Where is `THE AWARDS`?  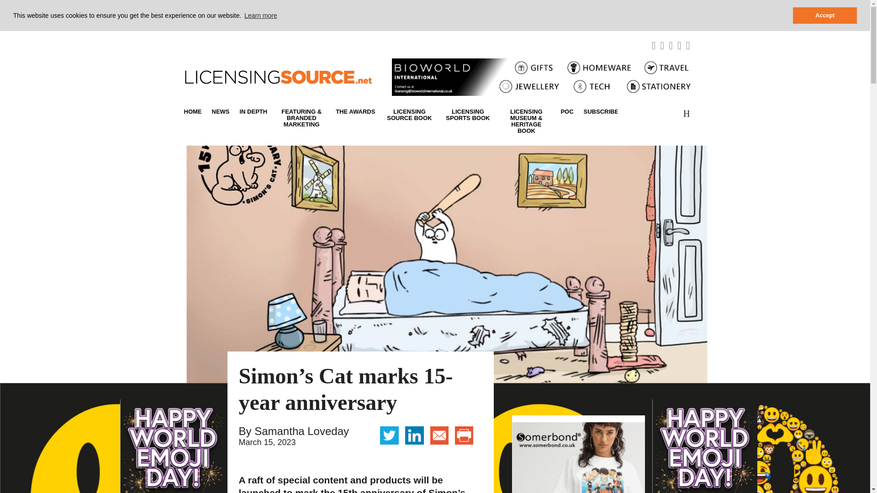 THE AWARDS is located at coordinates (355, 111).